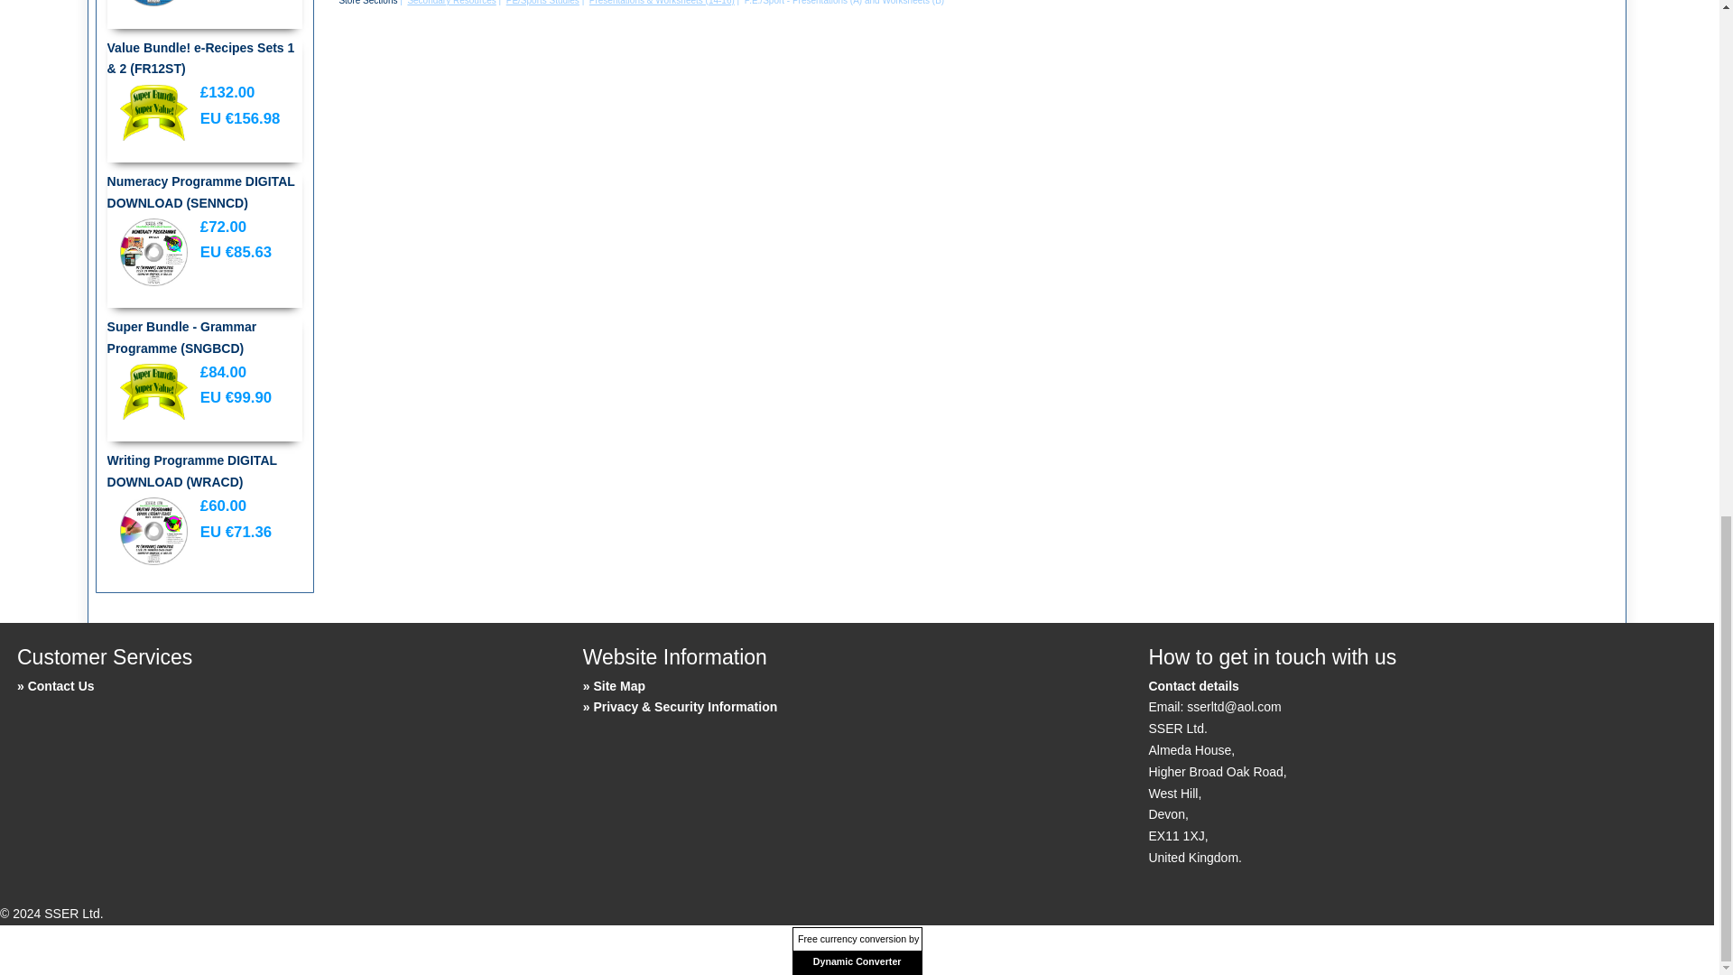  Describe the element at coordinates (366, 3) in the screenshot. I see `Store Sections` at that location.